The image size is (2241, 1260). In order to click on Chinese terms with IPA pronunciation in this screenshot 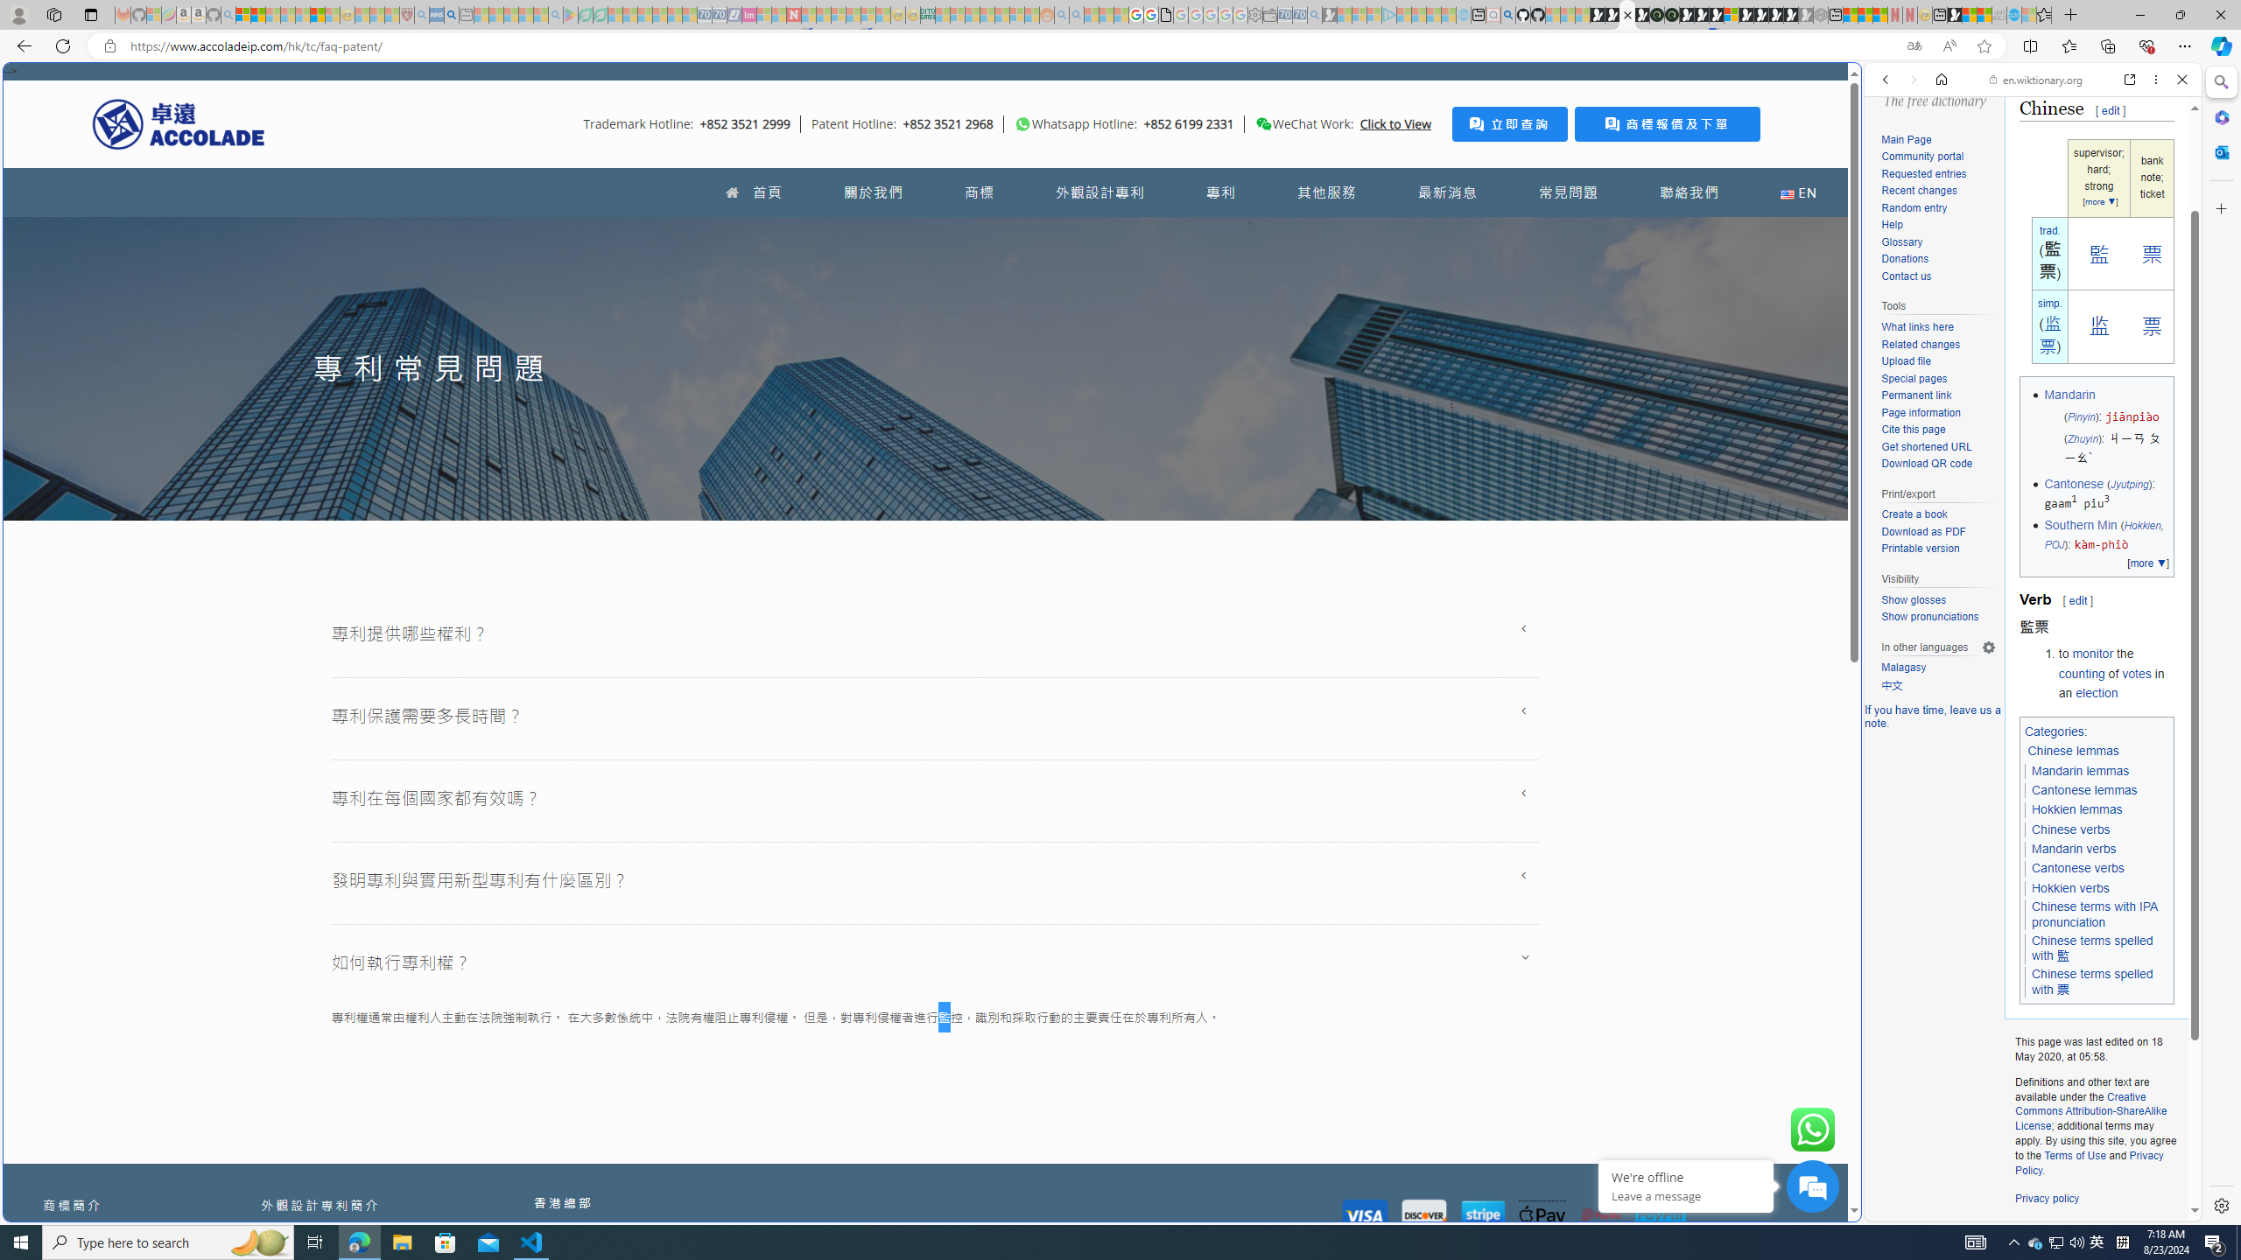, I will do `click(2097, 915)`.